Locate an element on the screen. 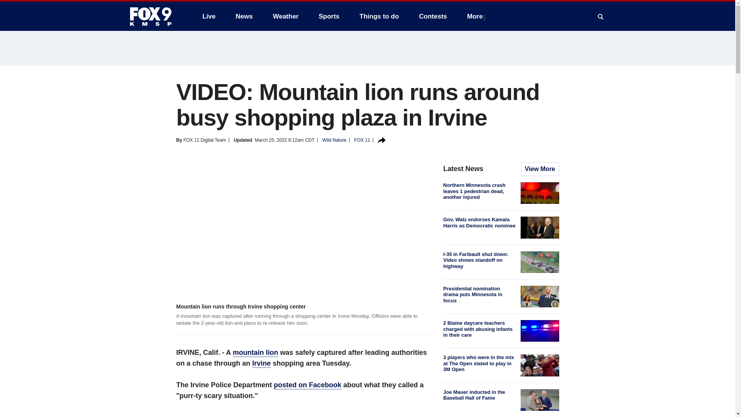 This screenshot has height=417, width=741. Live is located at coordinates (209, 16).